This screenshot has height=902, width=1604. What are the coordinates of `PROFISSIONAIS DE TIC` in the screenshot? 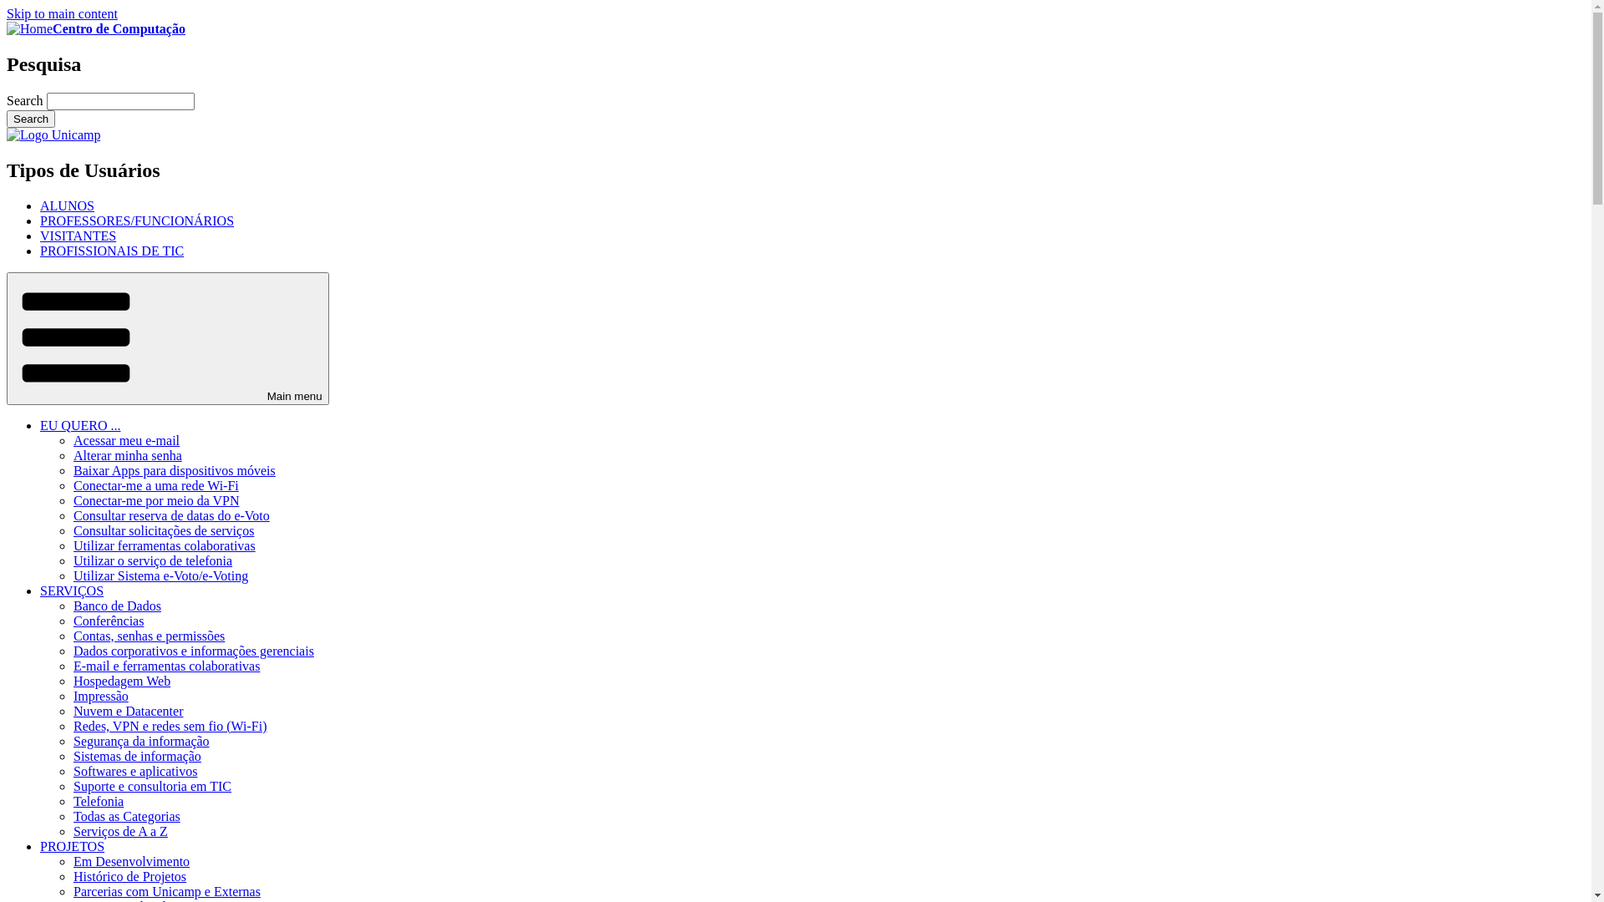 It's located at (112, 251).